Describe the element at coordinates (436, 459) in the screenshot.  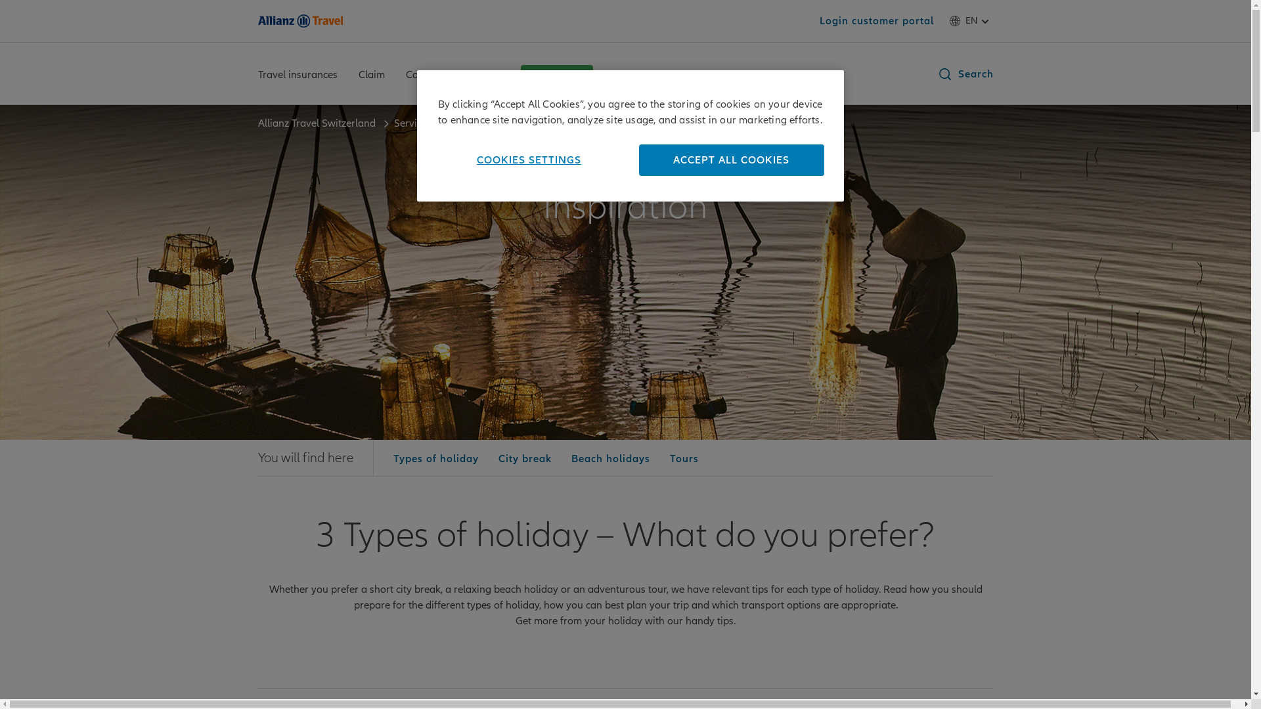
I see `Types of holiday` at that location.